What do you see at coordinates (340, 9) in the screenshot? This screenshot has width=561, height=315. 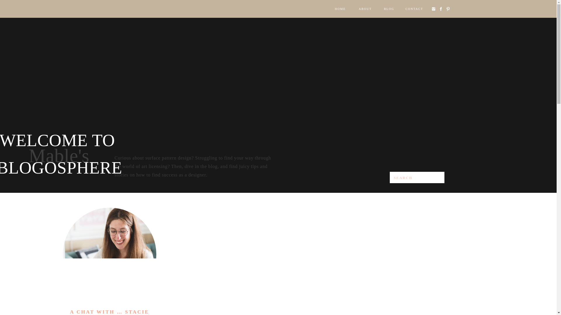 I see `HOME` at bounding box center [340, 9].